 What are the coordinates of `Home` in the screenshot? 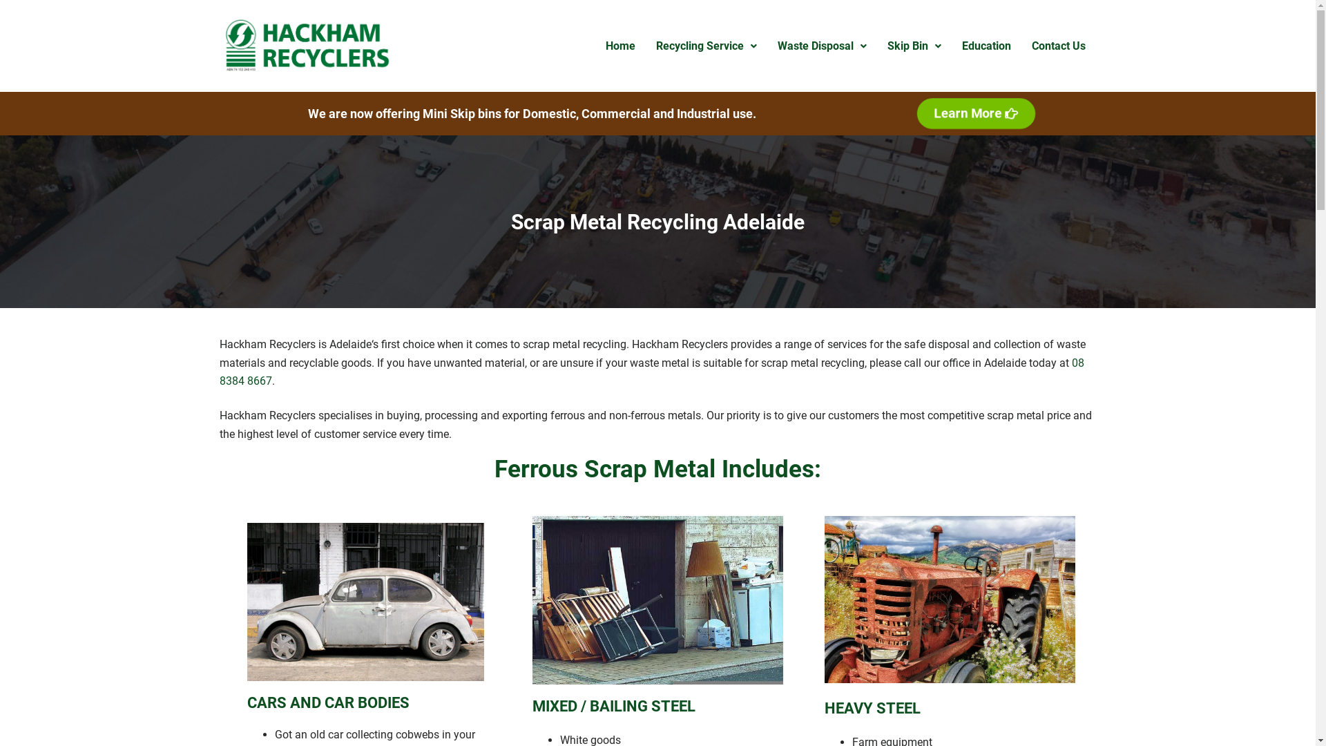 It's located at (620, 46).